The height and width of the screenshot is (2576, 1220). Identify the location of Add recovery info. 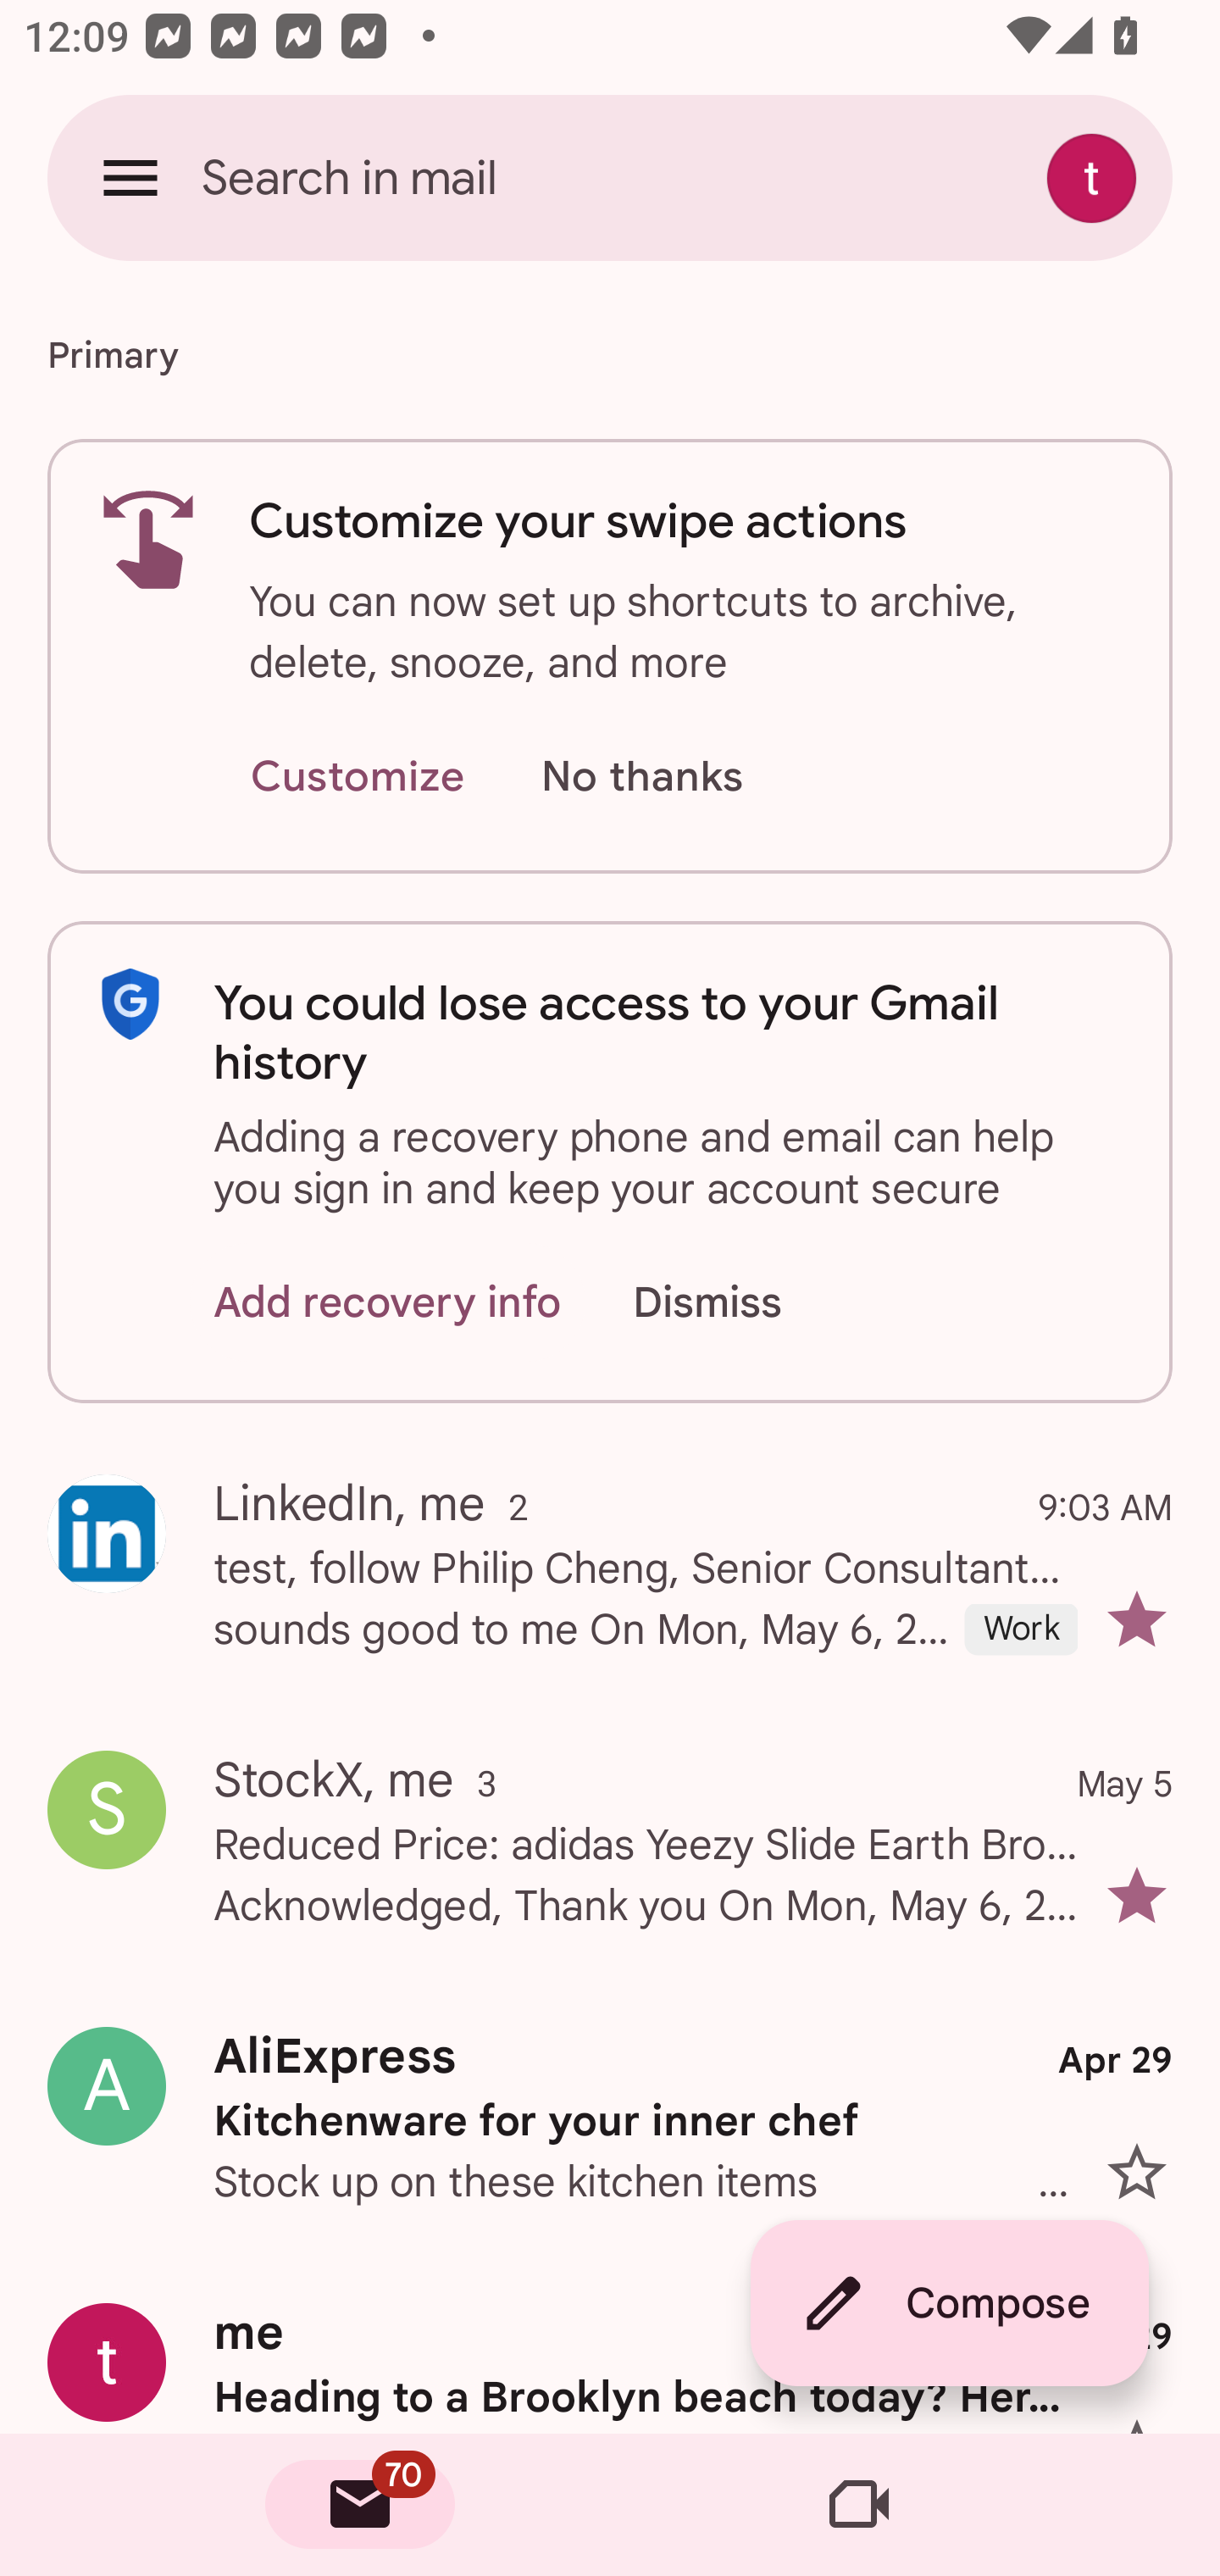
(388, 1302).